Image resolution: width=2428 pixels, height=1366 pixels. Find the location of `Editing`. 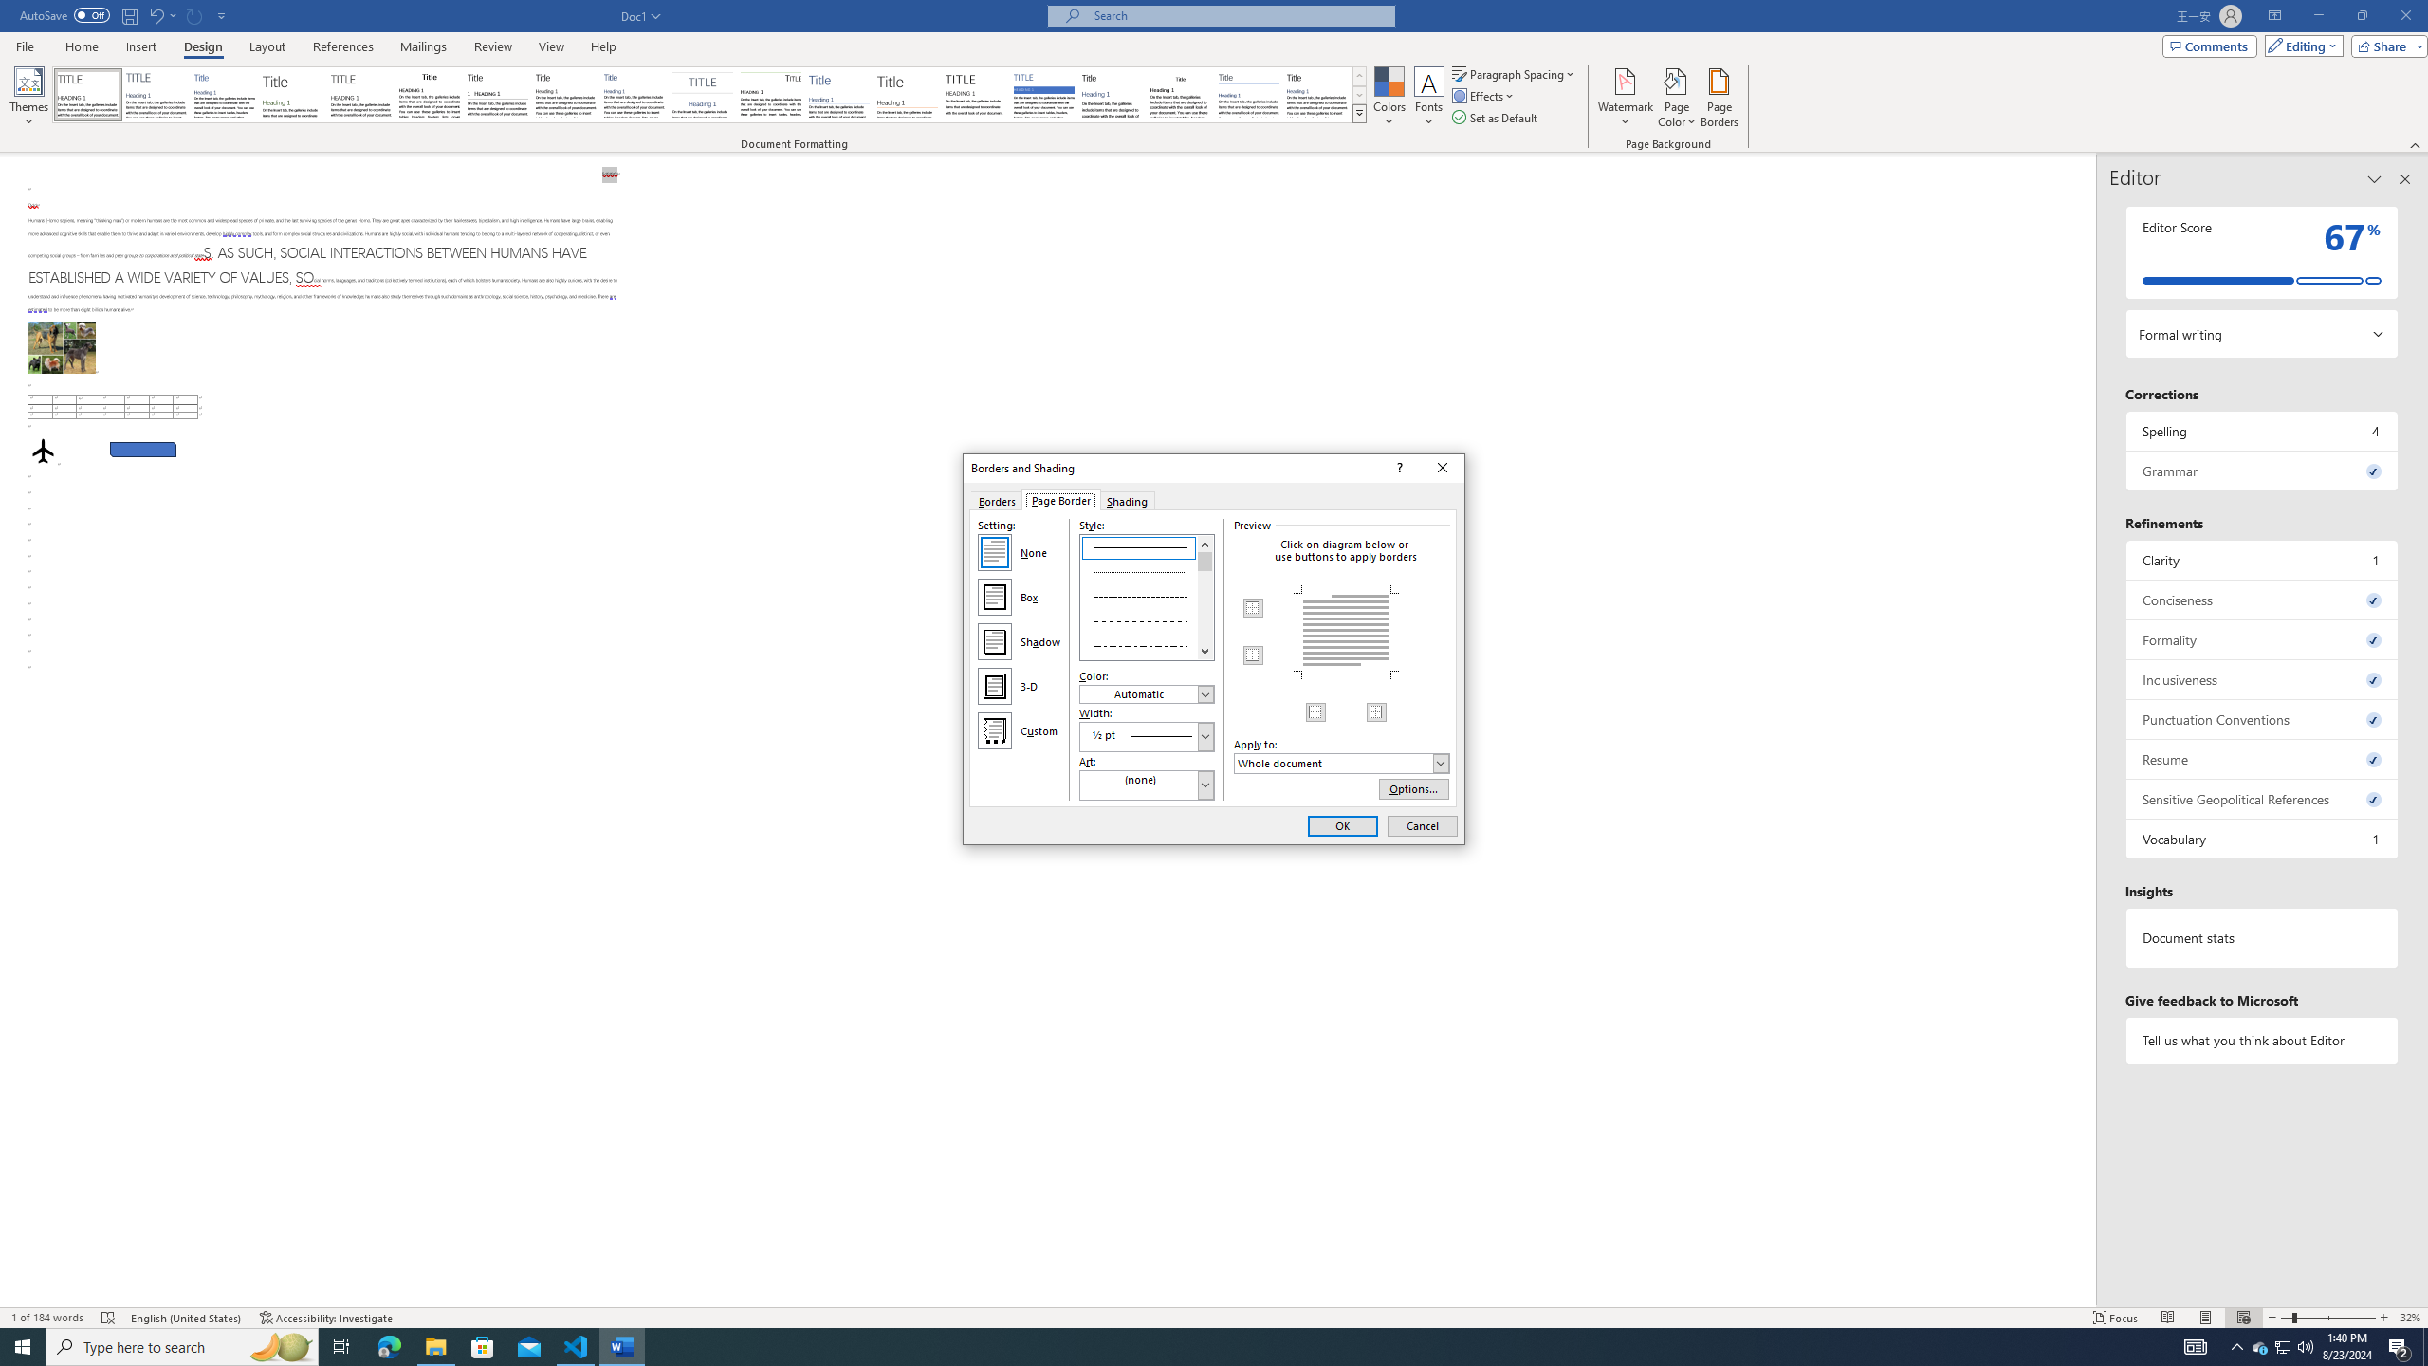

Editing is located at coordinates (2300, 46).